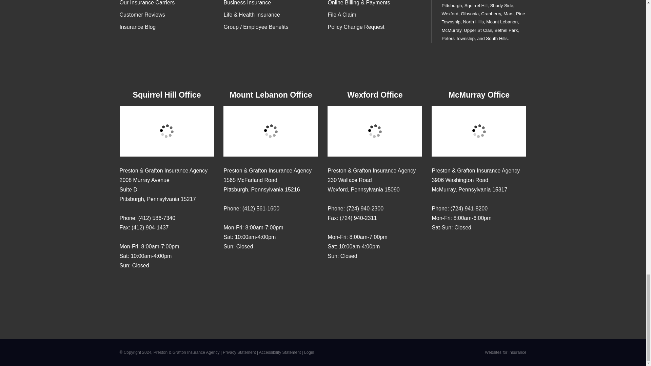  Describe the element at coordinates (437, 247) in the screenshot. I see `Google Maps` at that location.